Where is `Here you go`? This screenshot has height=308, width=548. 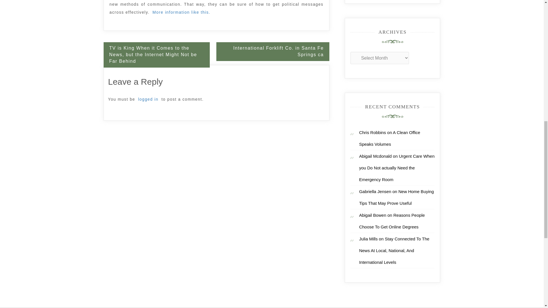
Here you go is located at coordinates (181, 12).